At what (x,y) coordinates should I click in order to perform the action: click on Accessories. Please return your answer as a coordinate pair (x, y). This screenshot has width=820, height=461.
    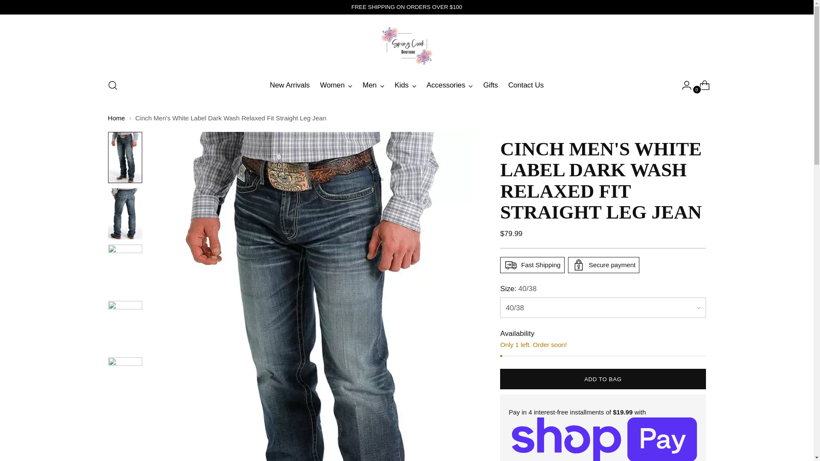
    Looking at the image, I should click on (449, 85).